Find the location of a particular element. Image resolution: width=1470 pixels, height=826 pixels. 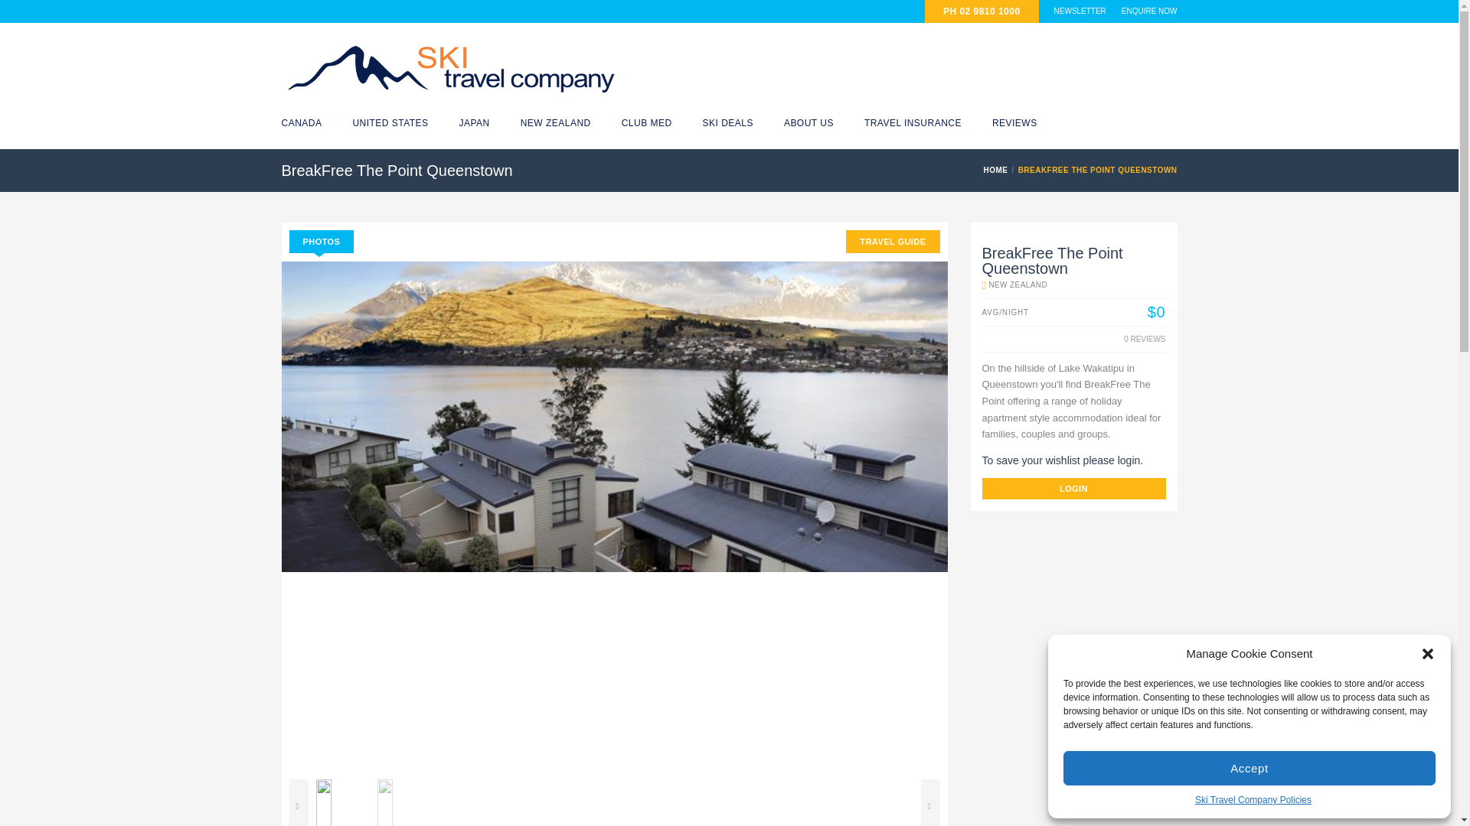

Ski USA is located at coordinates (390, 123).